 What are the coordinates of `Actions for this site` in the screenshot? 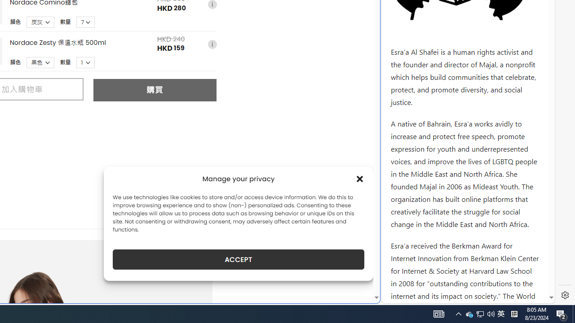 It's located at (508, 137).